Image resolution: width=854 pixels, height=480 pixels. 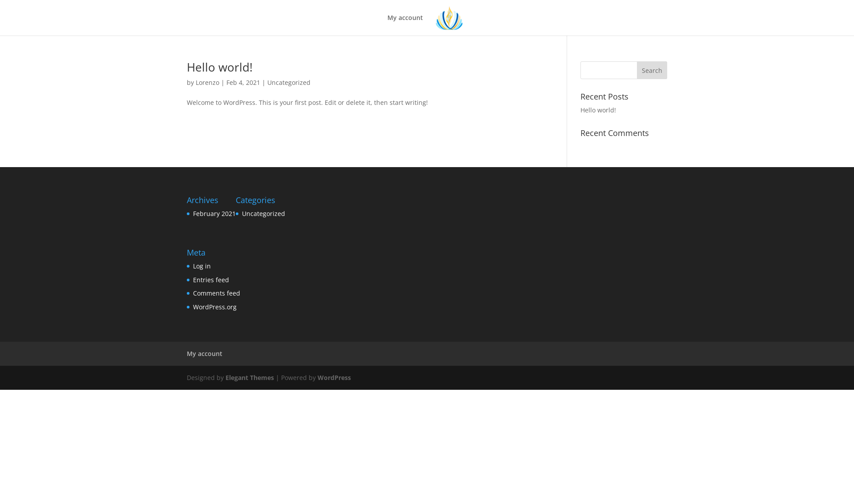 What do you see at coordinates (250, 378) in the screenshot?
I see `Elegant Themes` at bounding box center [250, 378].